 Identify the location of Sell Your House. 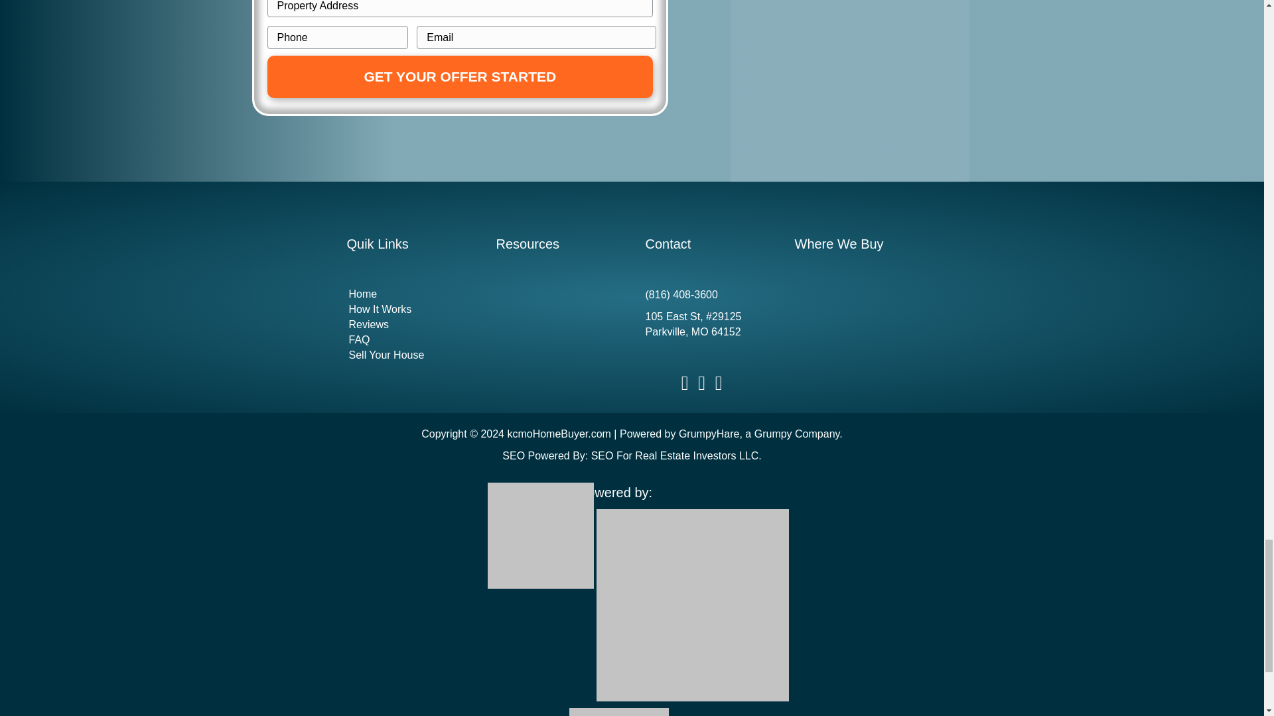
(407, 355).